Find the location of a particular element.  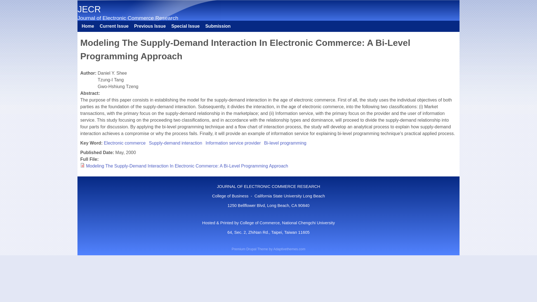

JECR is located at coordinates (89, 9).